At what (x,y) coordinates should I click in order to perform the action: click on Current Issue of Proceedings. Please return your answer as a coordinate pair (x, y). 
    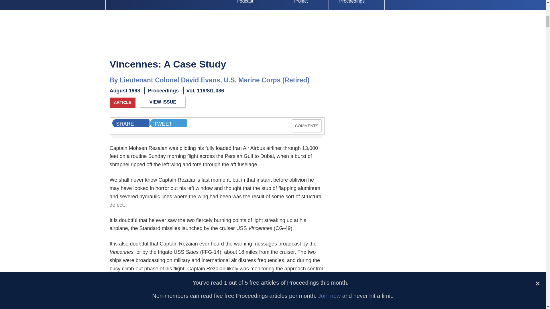
    Looking at the image, I should click on (189, 5).